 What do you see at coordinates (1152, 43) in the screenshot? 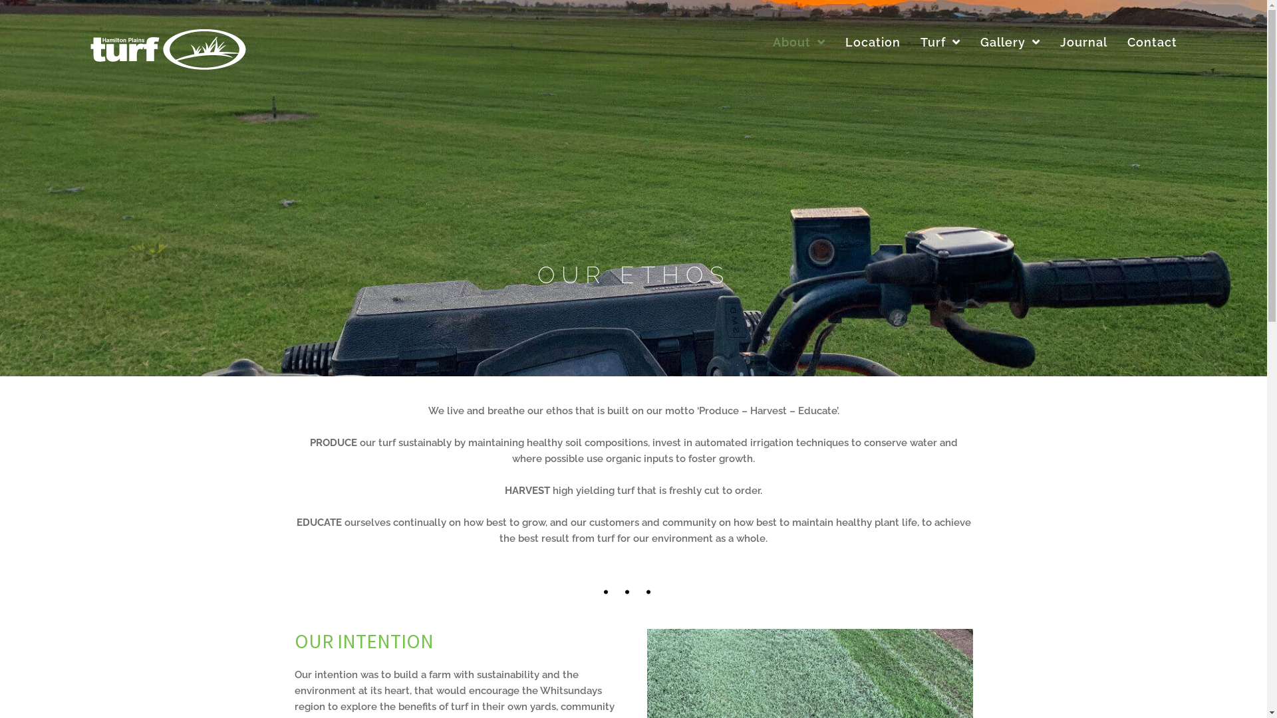
I see `Contact` at bounding box center [1152, 43].